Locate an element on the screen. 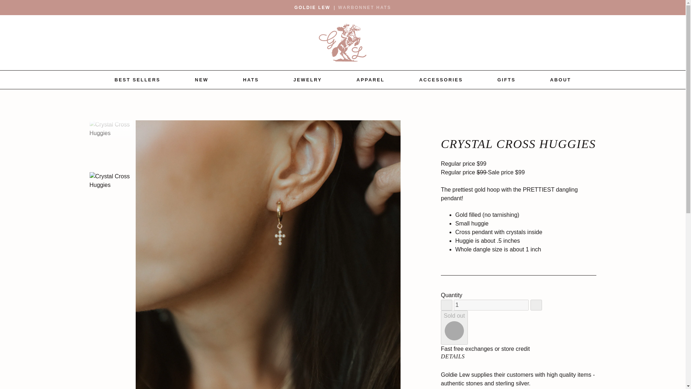  JEWELRY is located at coordinates (307, 80).